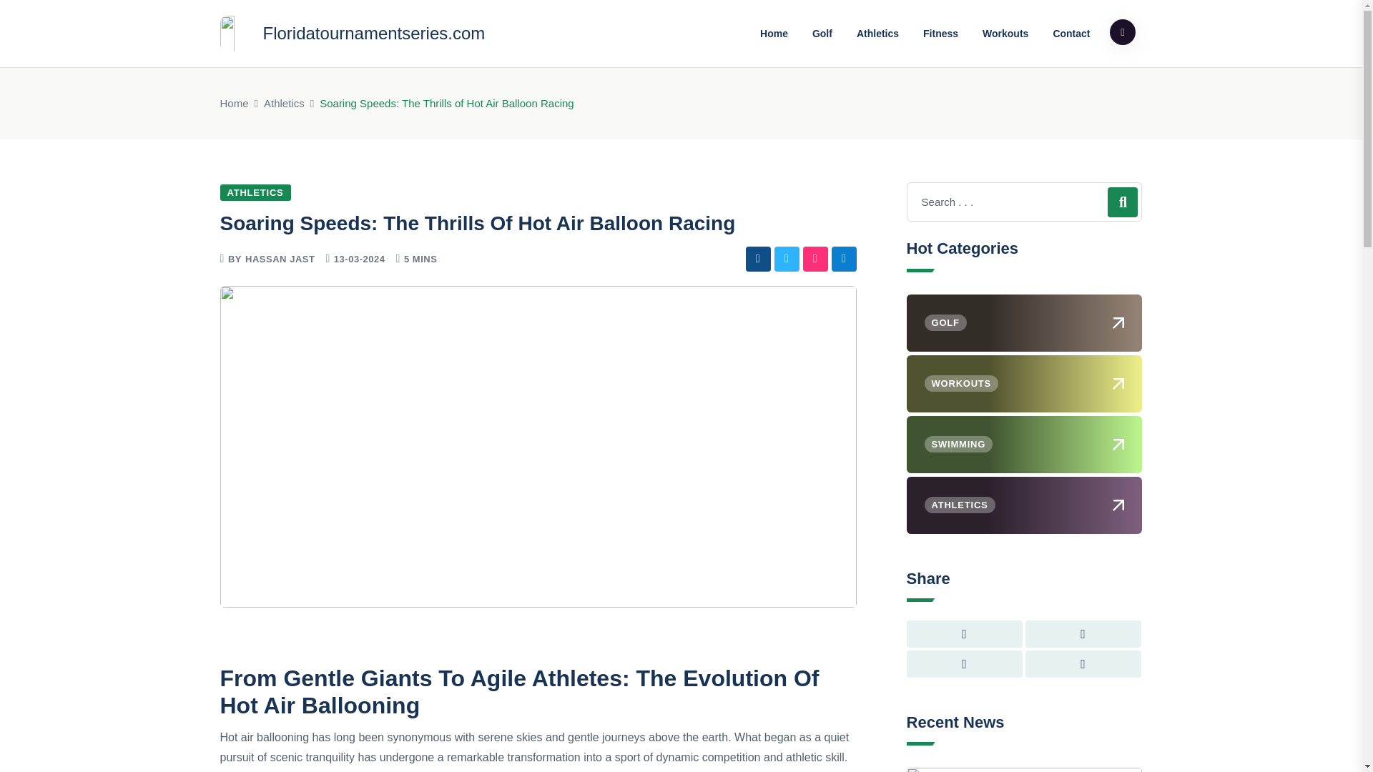 This screenshot has height=772, width=1373. What do you see at coordinates (1024, 383) in the screenshot?
I see `WORKOUTS` at bounding box center [1024, 383].